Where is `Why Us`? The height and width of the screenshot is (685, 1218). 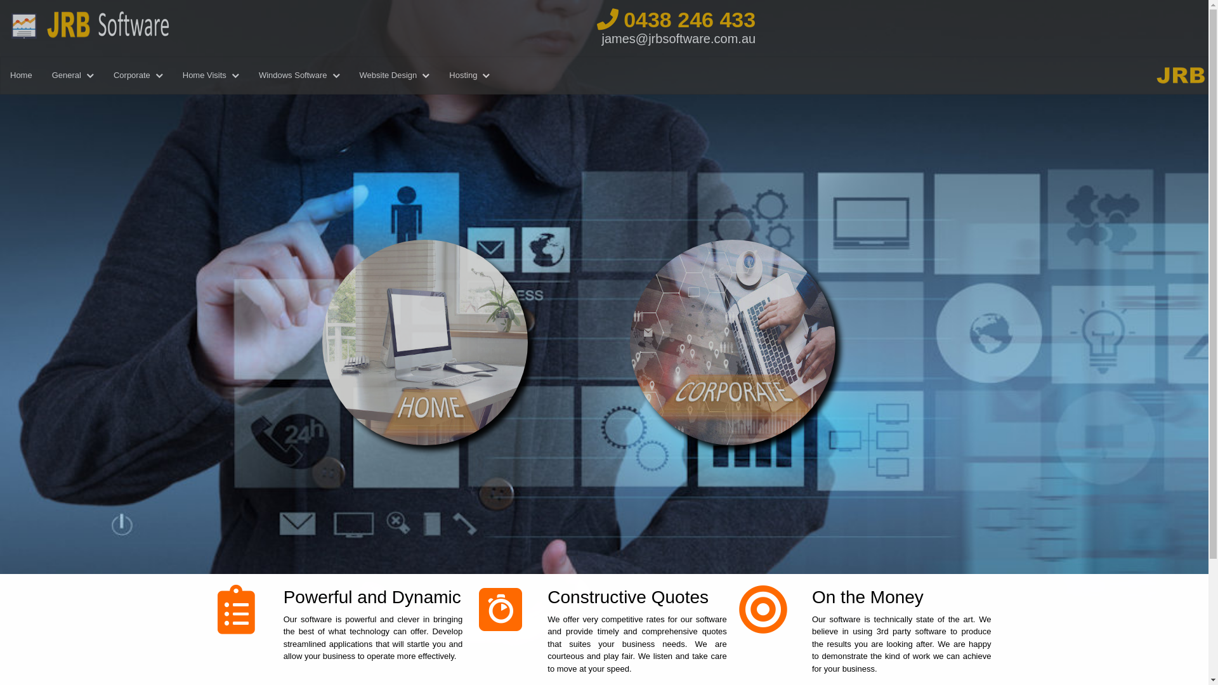
Why Us is located at coordinates (505, 611).